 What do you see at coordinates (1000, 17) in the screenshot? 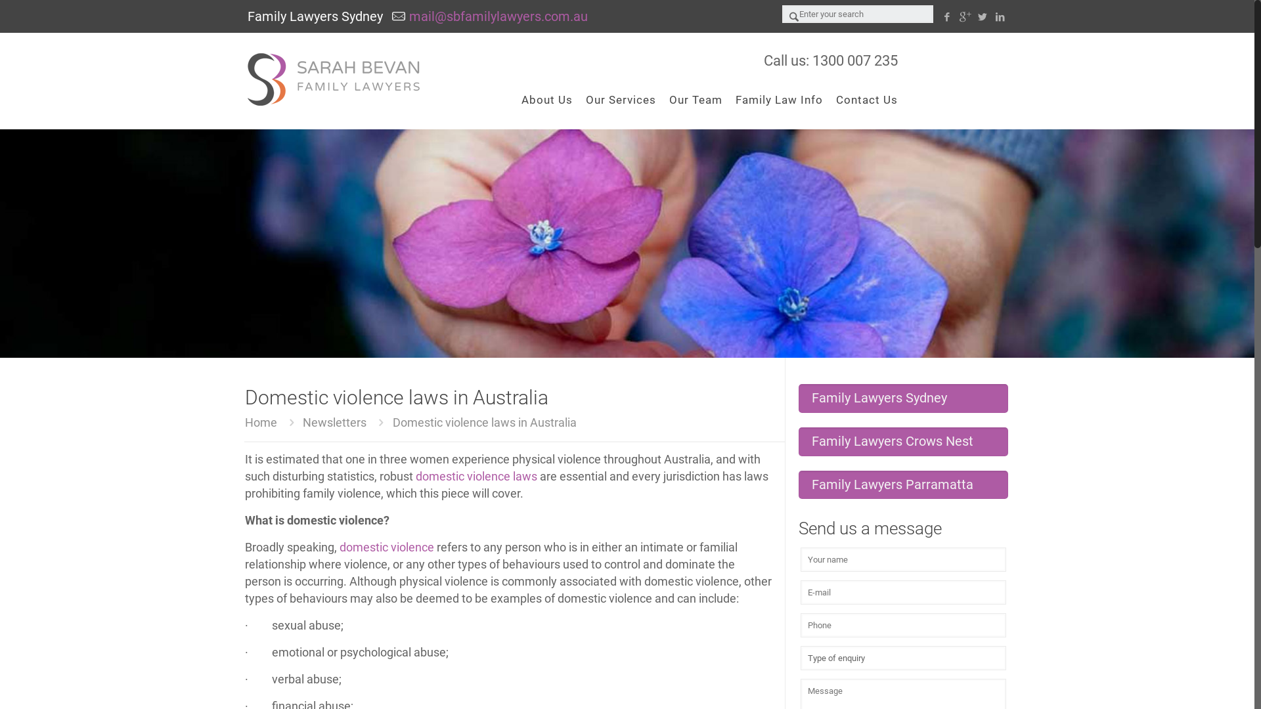
I see `LinkedIn` at bounding box center [1000, 17].